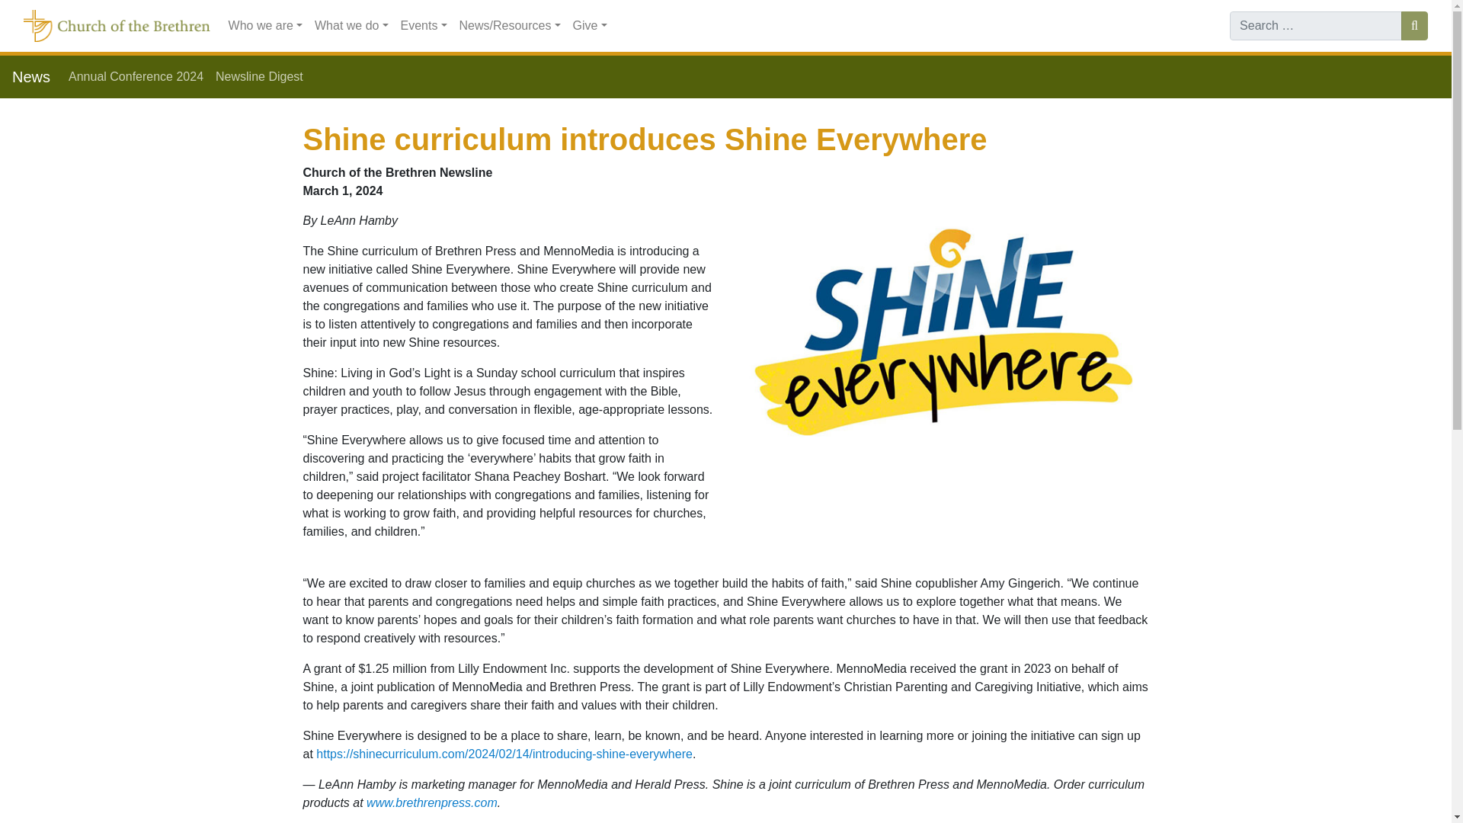 This screenshot has width=1463, height=823. What do you see at coordinates (352, 26) in the screenshot?
I see `What we do` at bounding box center [352, 26].